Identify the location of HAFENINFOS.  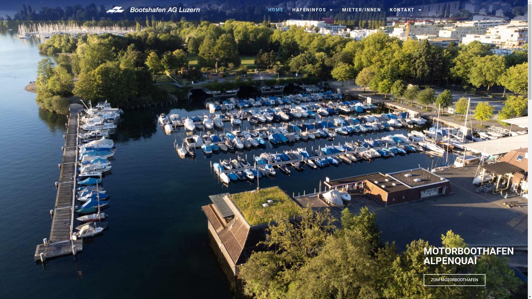
(313, 10).